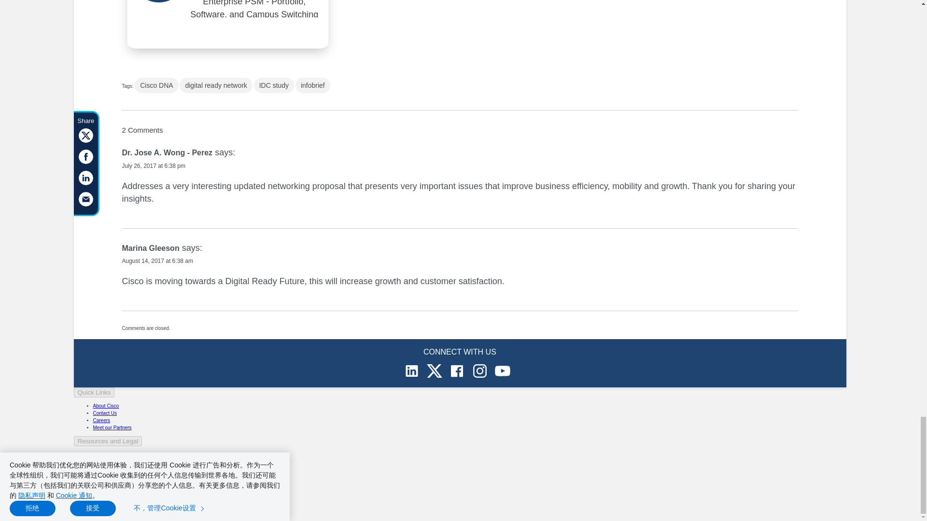 This screenshot has height=521, width=927. Describe the element at coordinates (274, 85) in the screenshot. I see `IDC study` at that location.